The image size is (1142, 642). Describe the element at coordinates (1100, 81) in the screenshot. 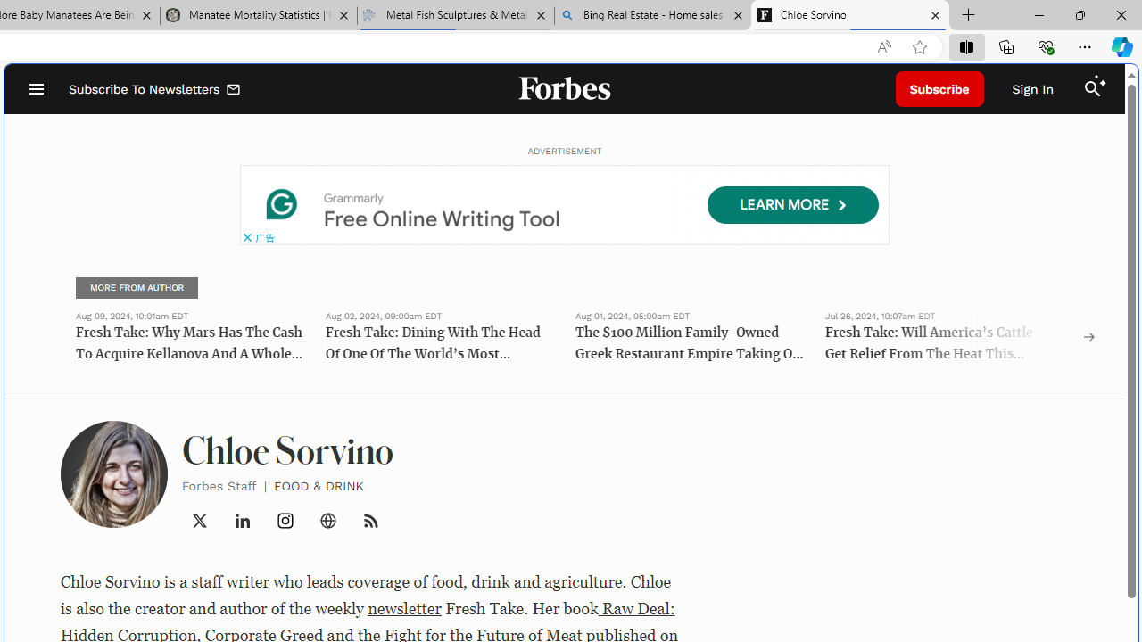

I see `Class: sparkles_svg__fs-icon sparkles_svg__fs-icon--sparkles` at that location.